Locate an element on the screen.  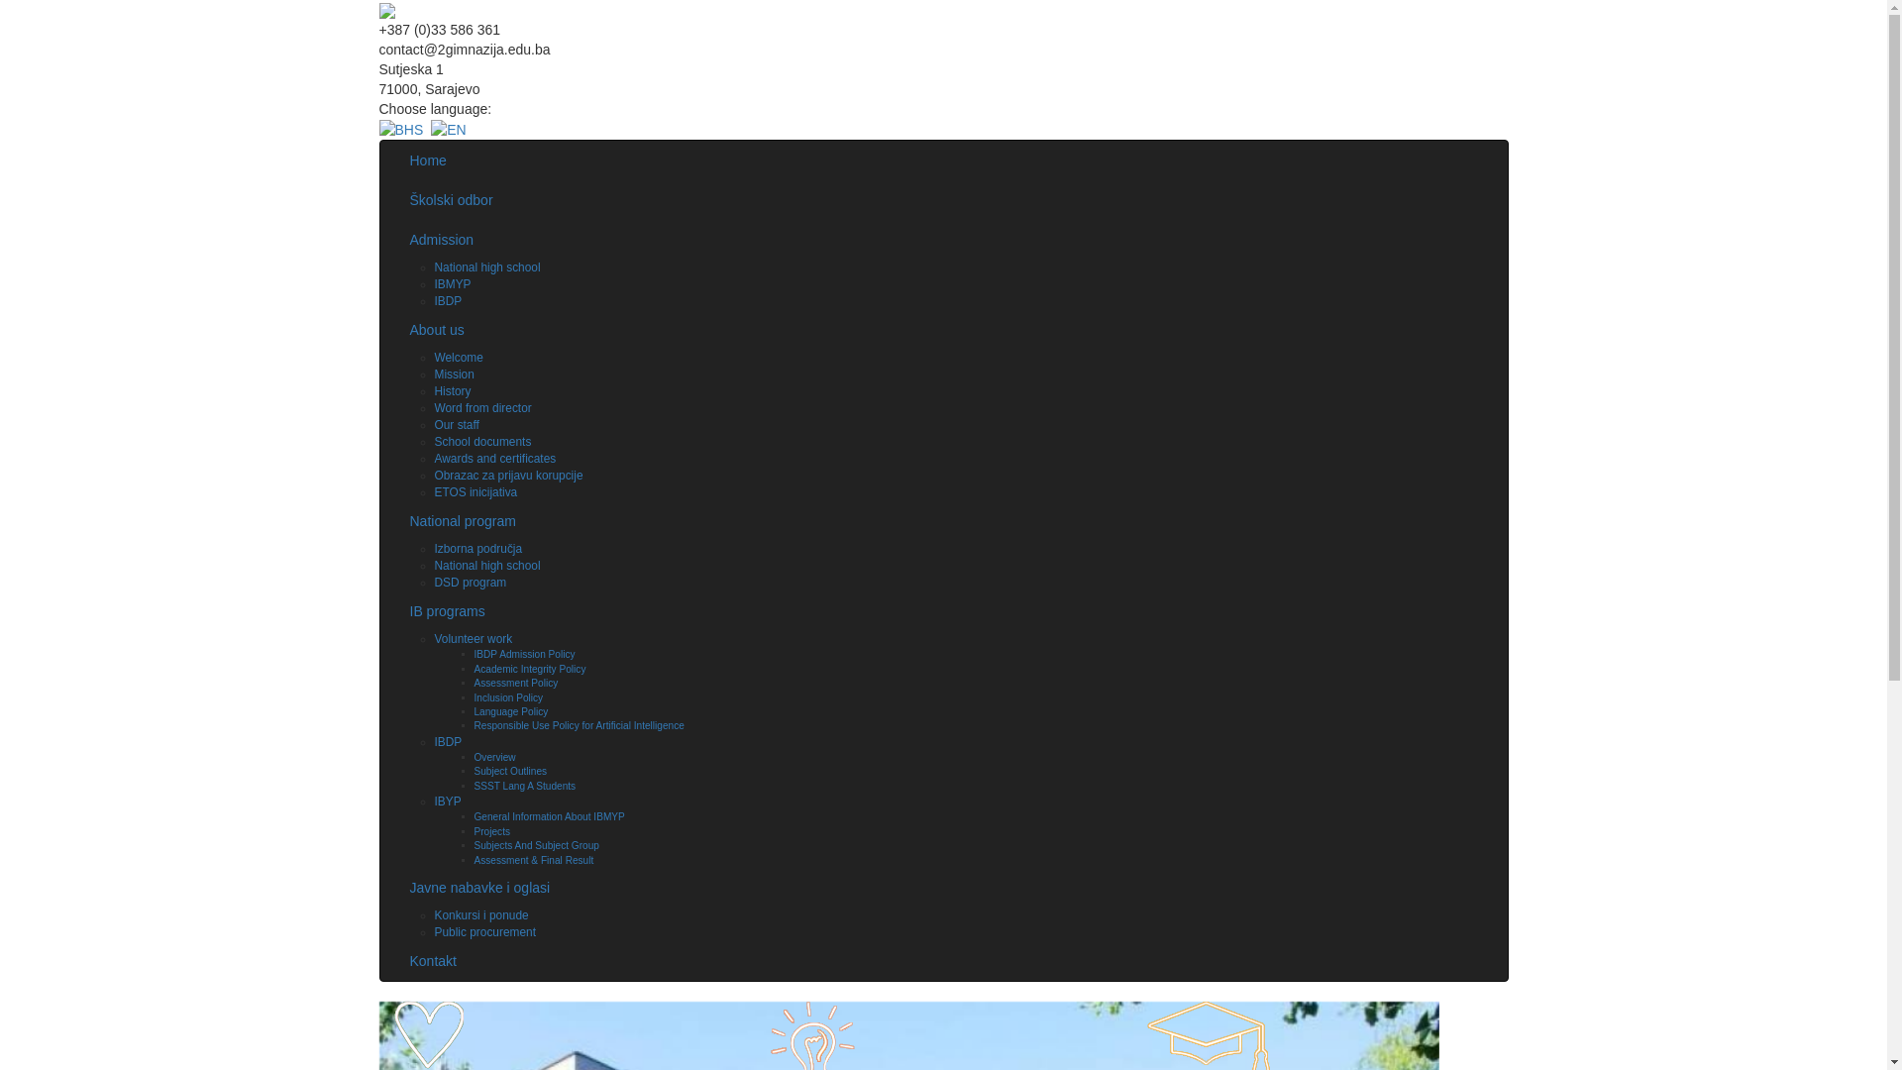
General Information About IBMYP is located at coordinates (549, 816).